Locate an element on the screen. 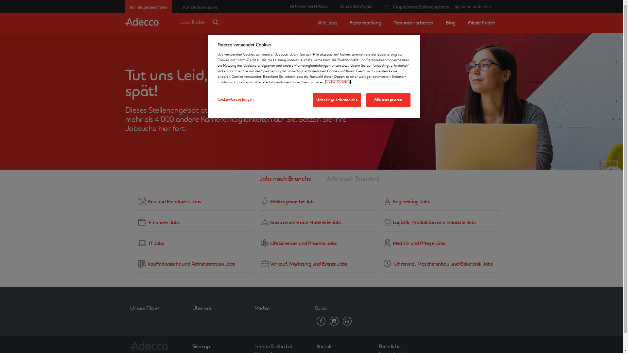  Verkauf, Marketing und Events Jobs is located at coordinates (319, 264).